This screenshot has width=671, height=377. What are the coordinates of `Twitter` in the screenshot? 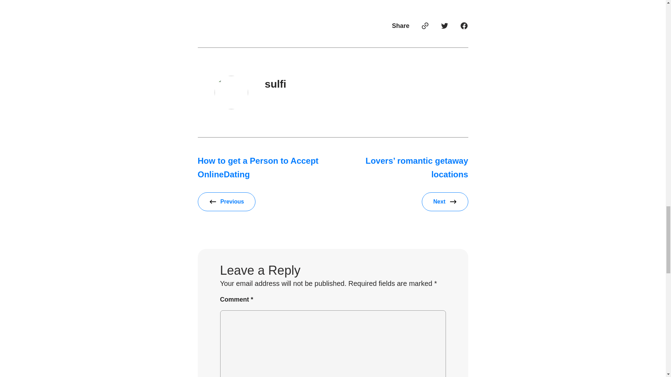 It's located at (445, 26).